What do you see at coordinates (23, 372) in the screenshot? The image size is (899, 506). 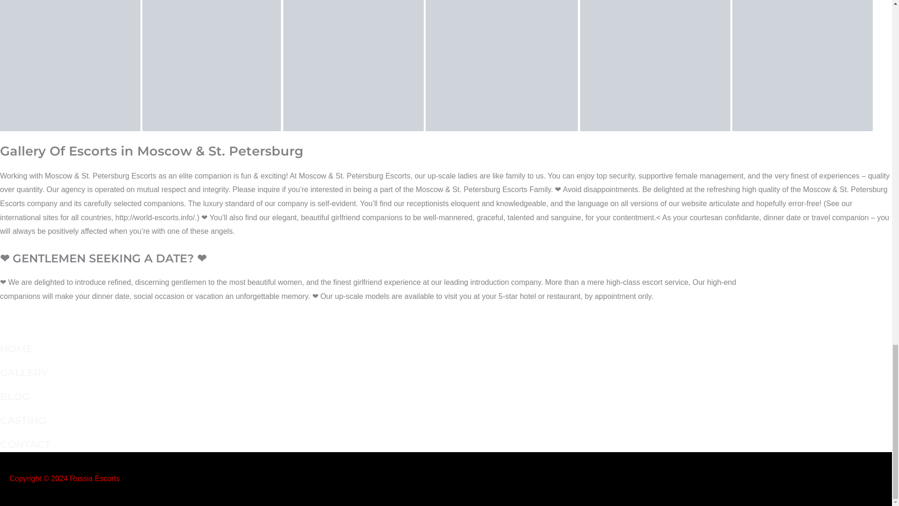 I see `GALLERY` at bounding box center [23, 372].